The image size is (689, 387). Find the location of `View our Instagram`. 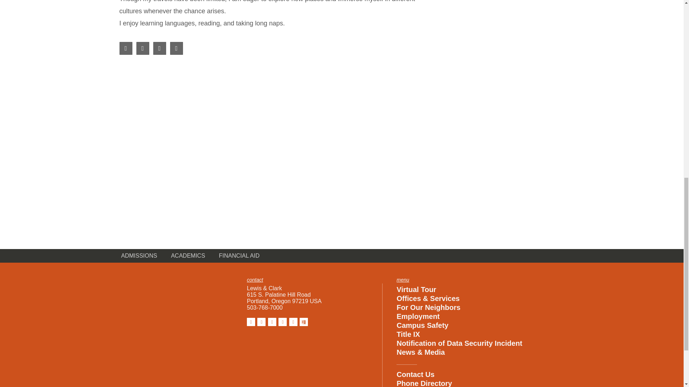

View our Instagram is located at coordinates (261, 322).